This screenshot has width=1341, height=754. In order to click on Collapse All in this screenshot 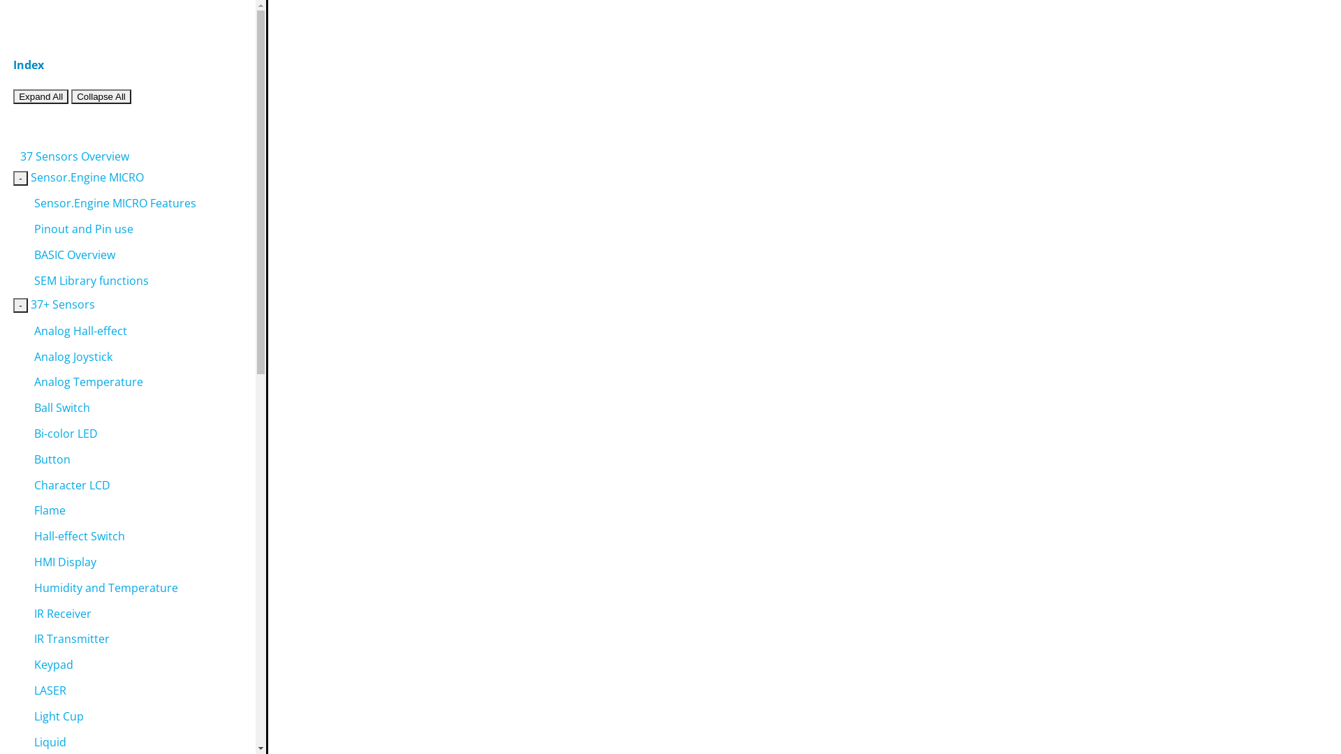, I will do `click(101, 96)`.